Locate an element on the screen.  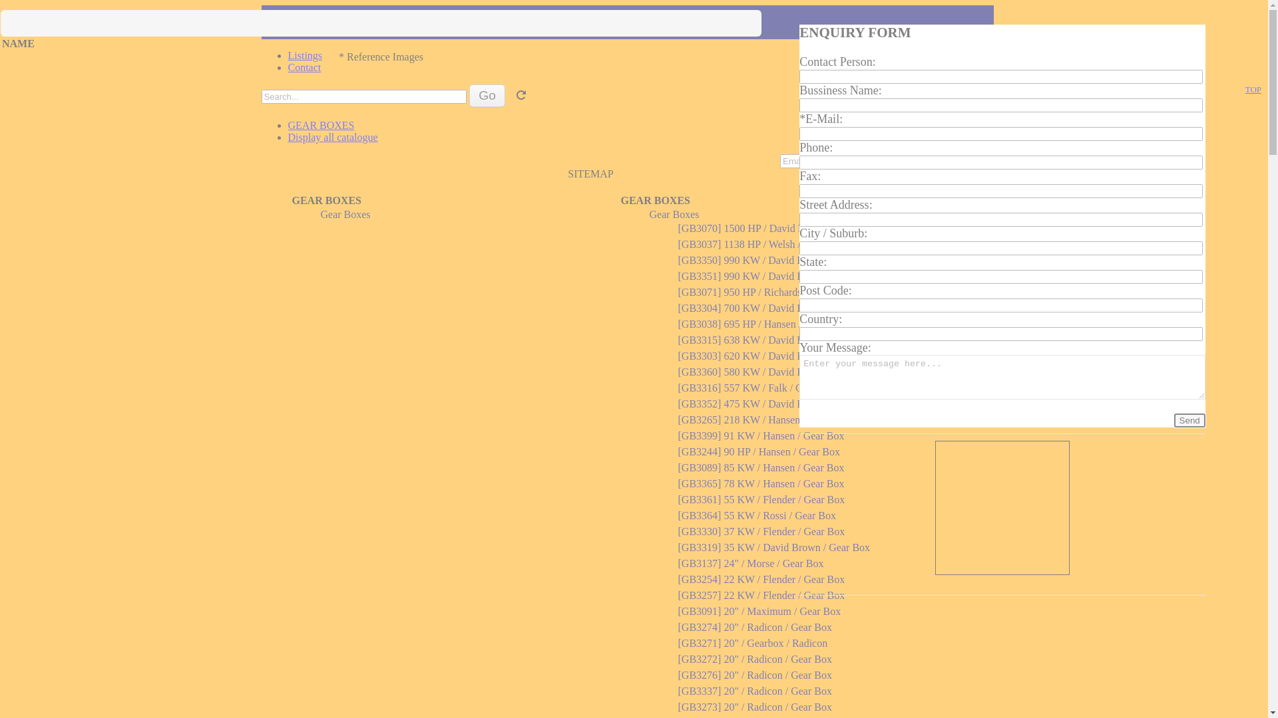
Gear Boxes is located at coordinates (346, 214).